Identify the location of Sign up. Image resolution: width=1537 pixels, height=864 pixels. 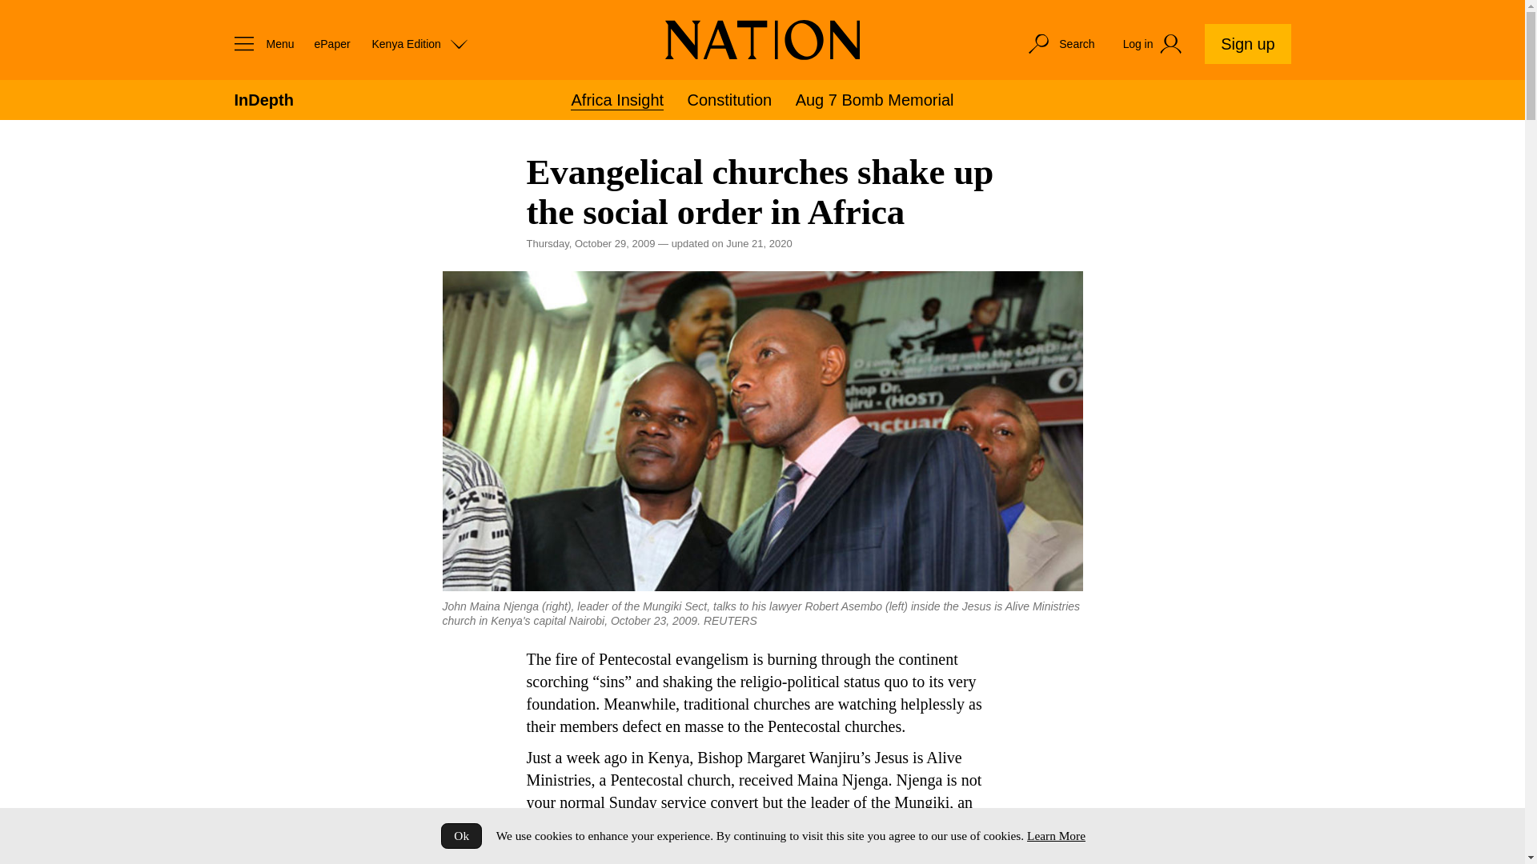
(1247, 43).